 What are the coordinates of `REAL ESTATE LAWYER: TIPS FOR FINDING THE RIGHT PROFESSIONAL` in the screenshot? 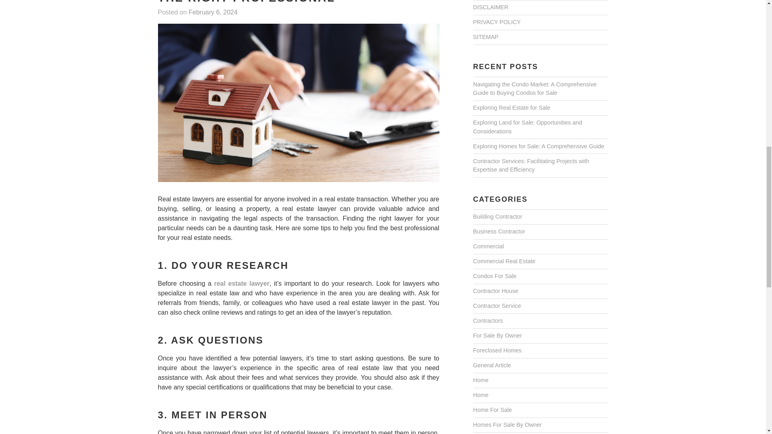 It's located at (298, 2).